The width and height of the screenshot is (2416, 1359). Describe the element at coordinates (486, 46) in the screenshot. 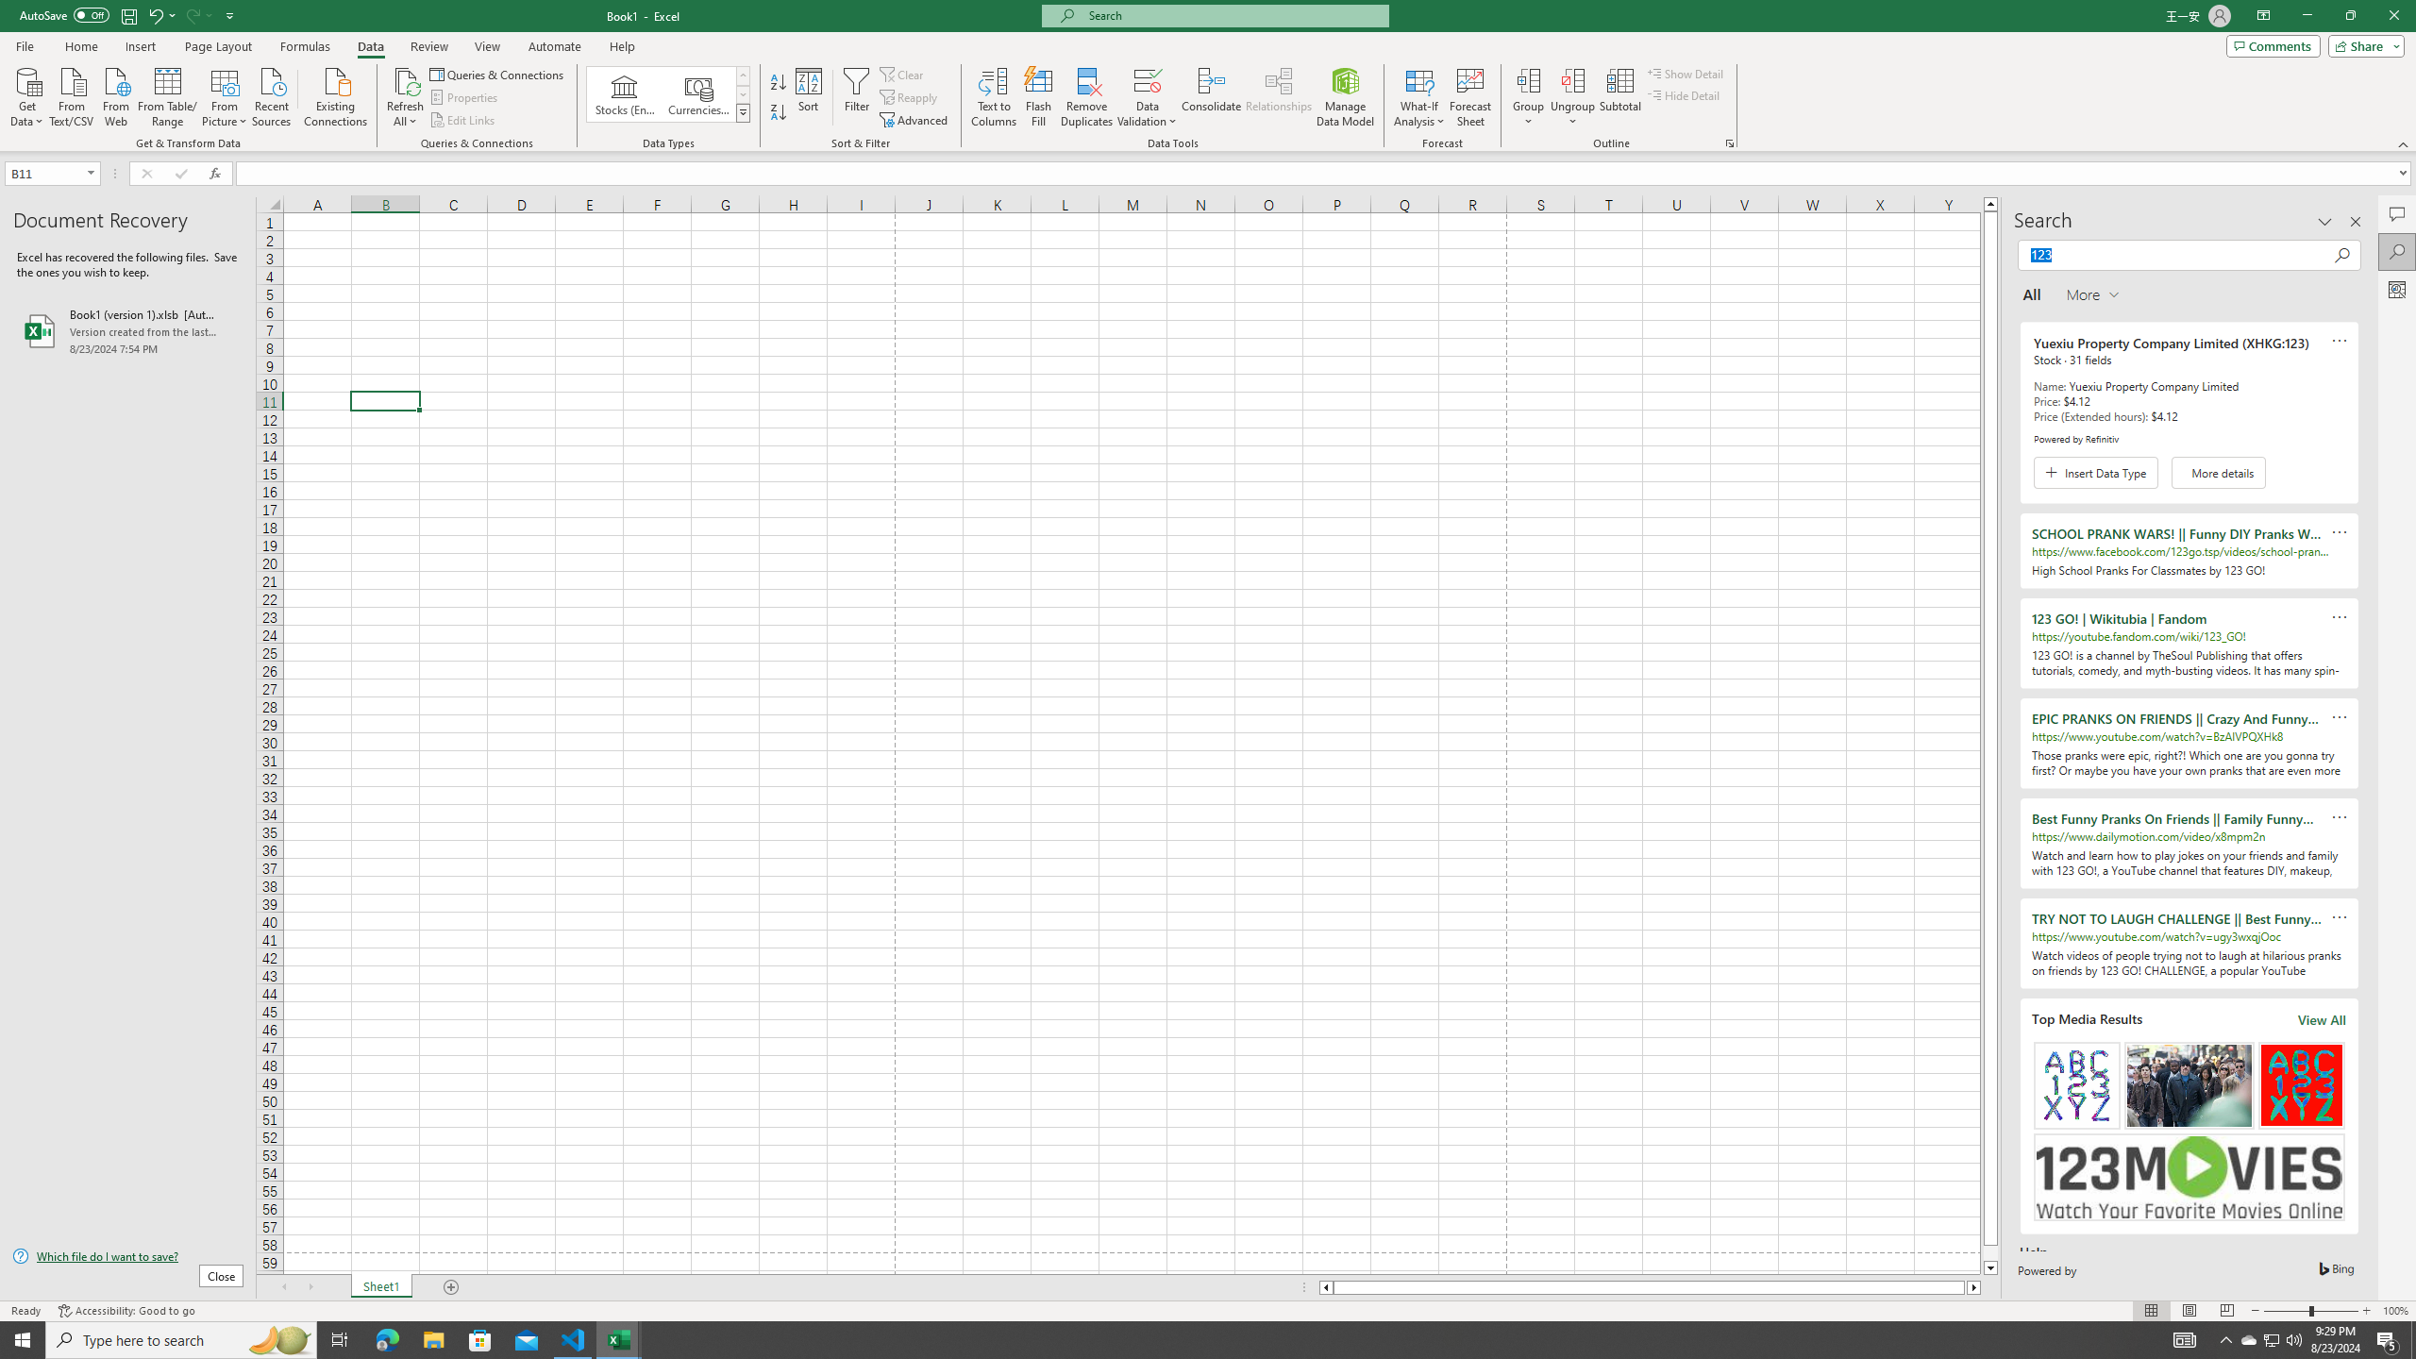

I see `View` at that location.